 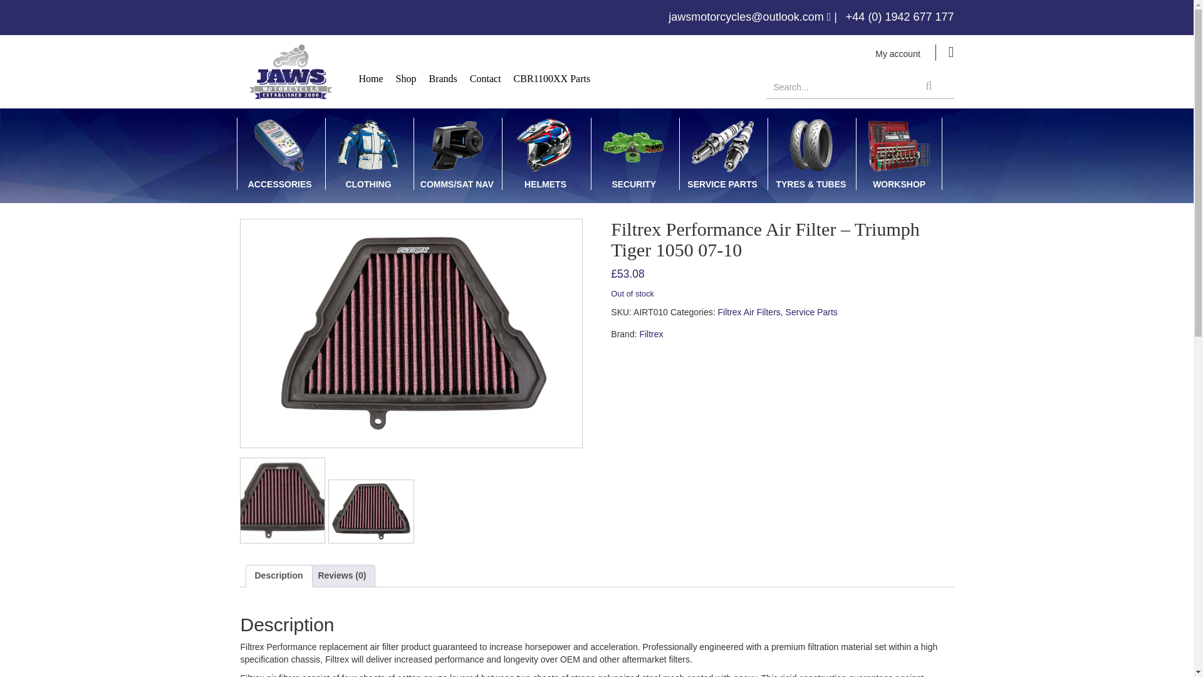 What do you see at coordinates (368, 154) in the screenshot?
I see `CLOTHING` at bounding box center [368, 154].